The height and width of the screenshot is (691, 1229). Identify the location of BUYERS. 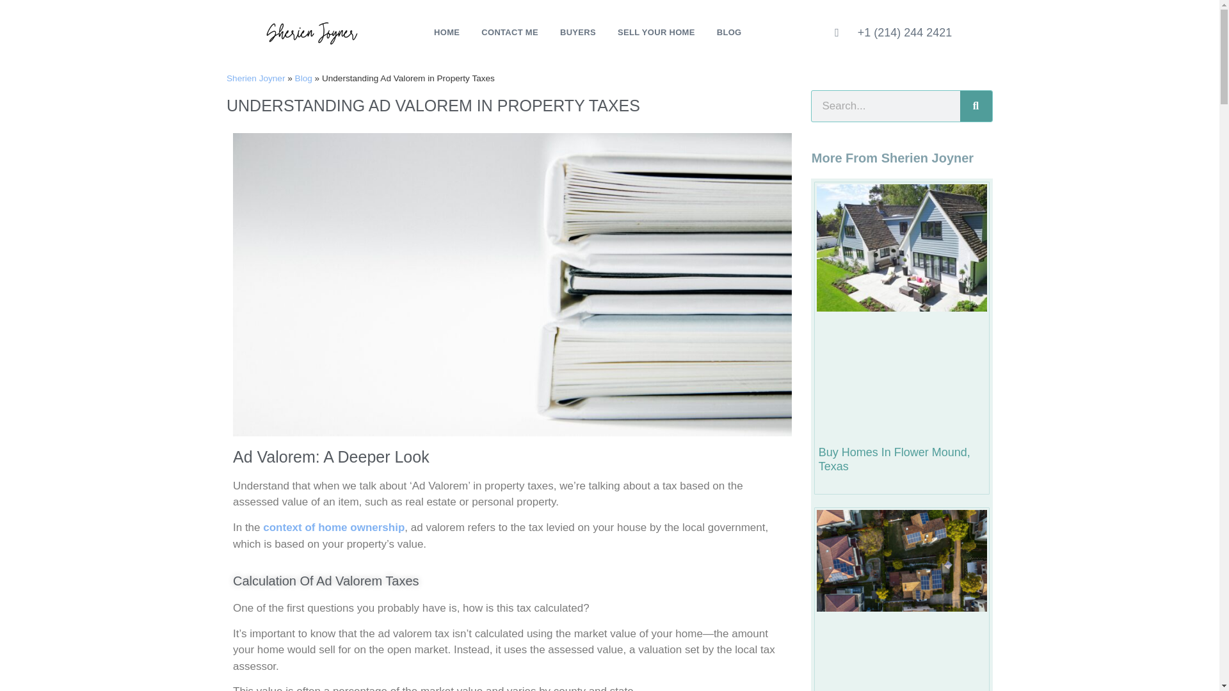
(577, 33).